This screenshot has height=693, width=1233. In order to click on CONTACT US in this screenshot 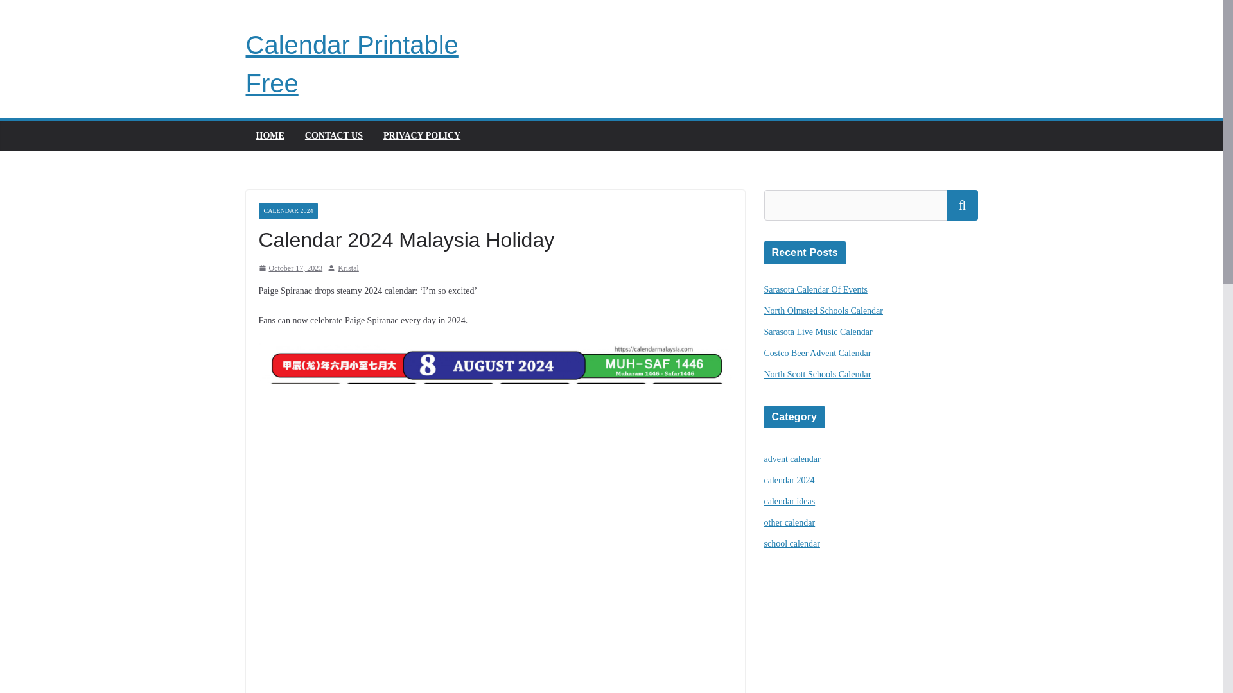, I will do `click(333, 135)`.